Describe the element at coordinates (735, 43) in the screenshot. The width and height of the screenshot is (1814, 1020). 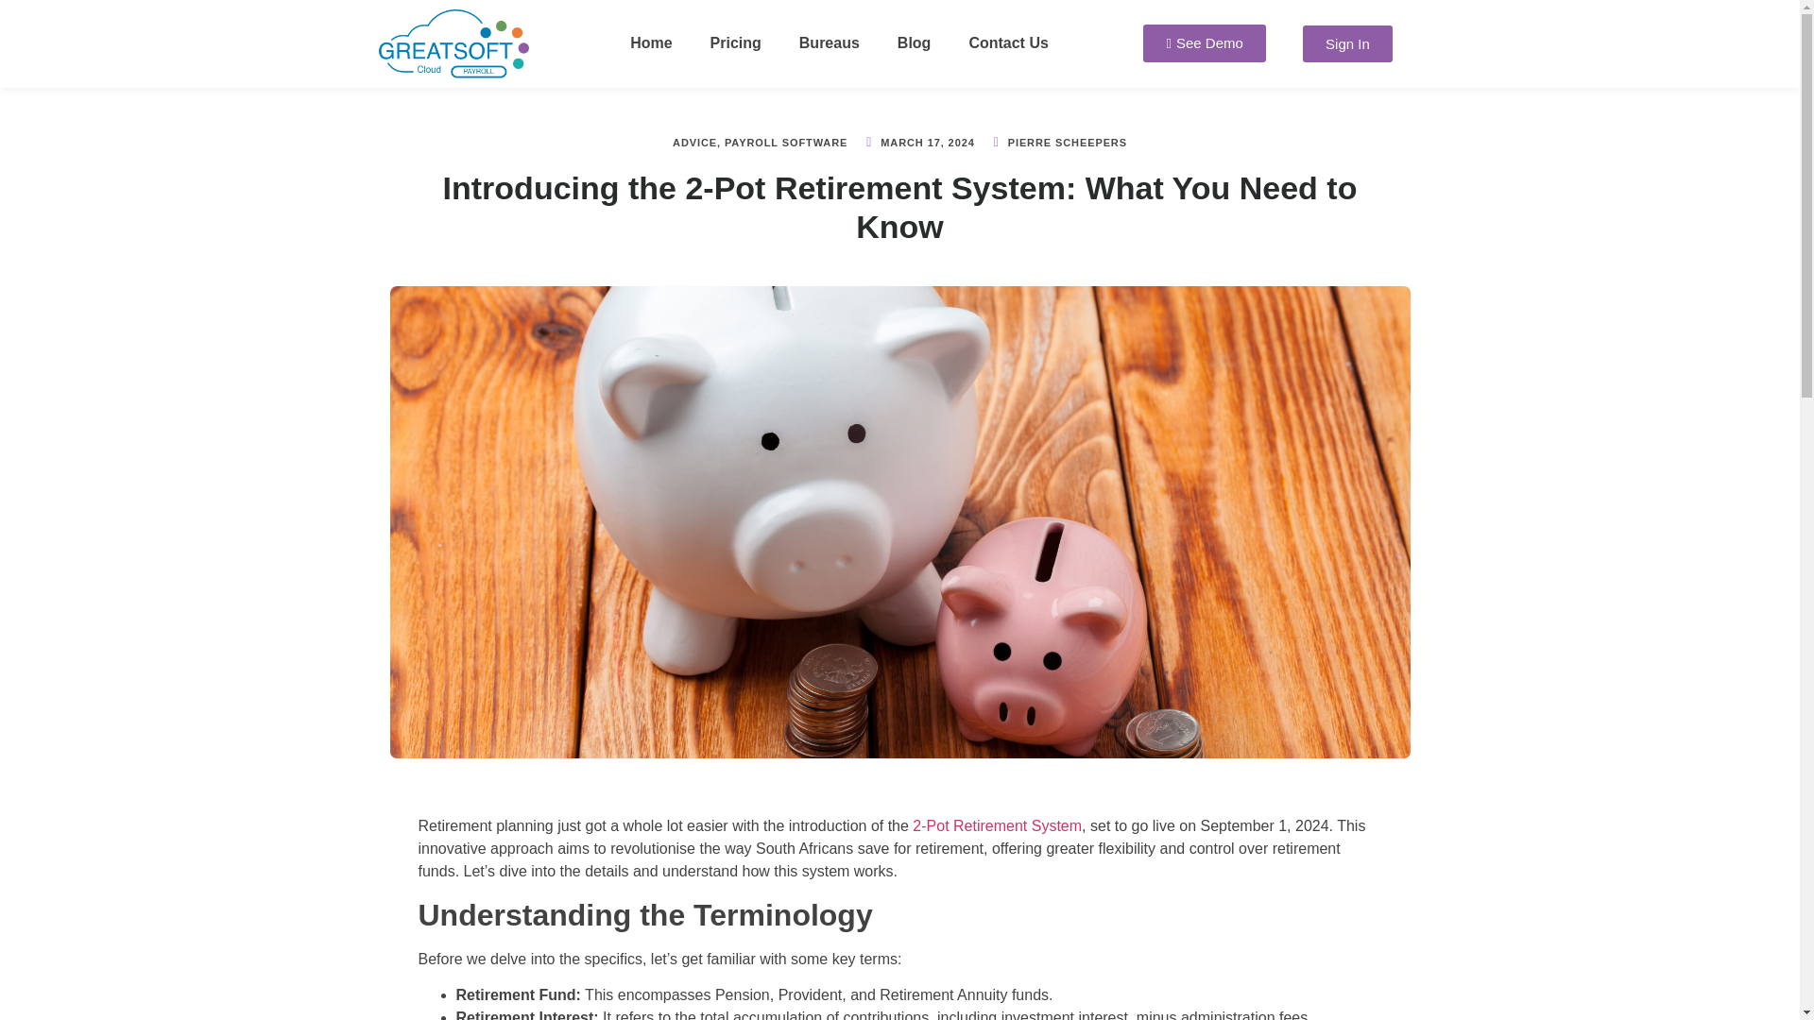
I see `Pricing` at that location.